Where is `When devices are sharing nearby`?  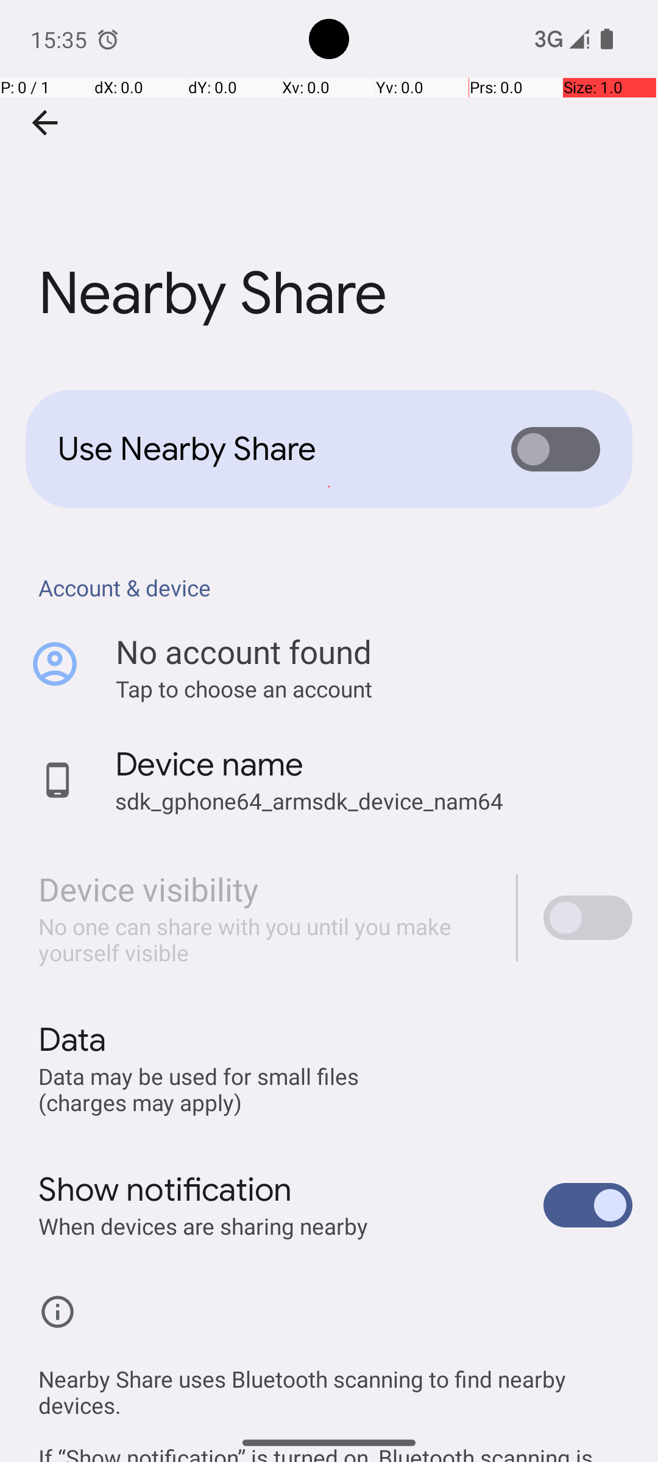
When devices are sharing nearby is located at coordinates (203, 1226).